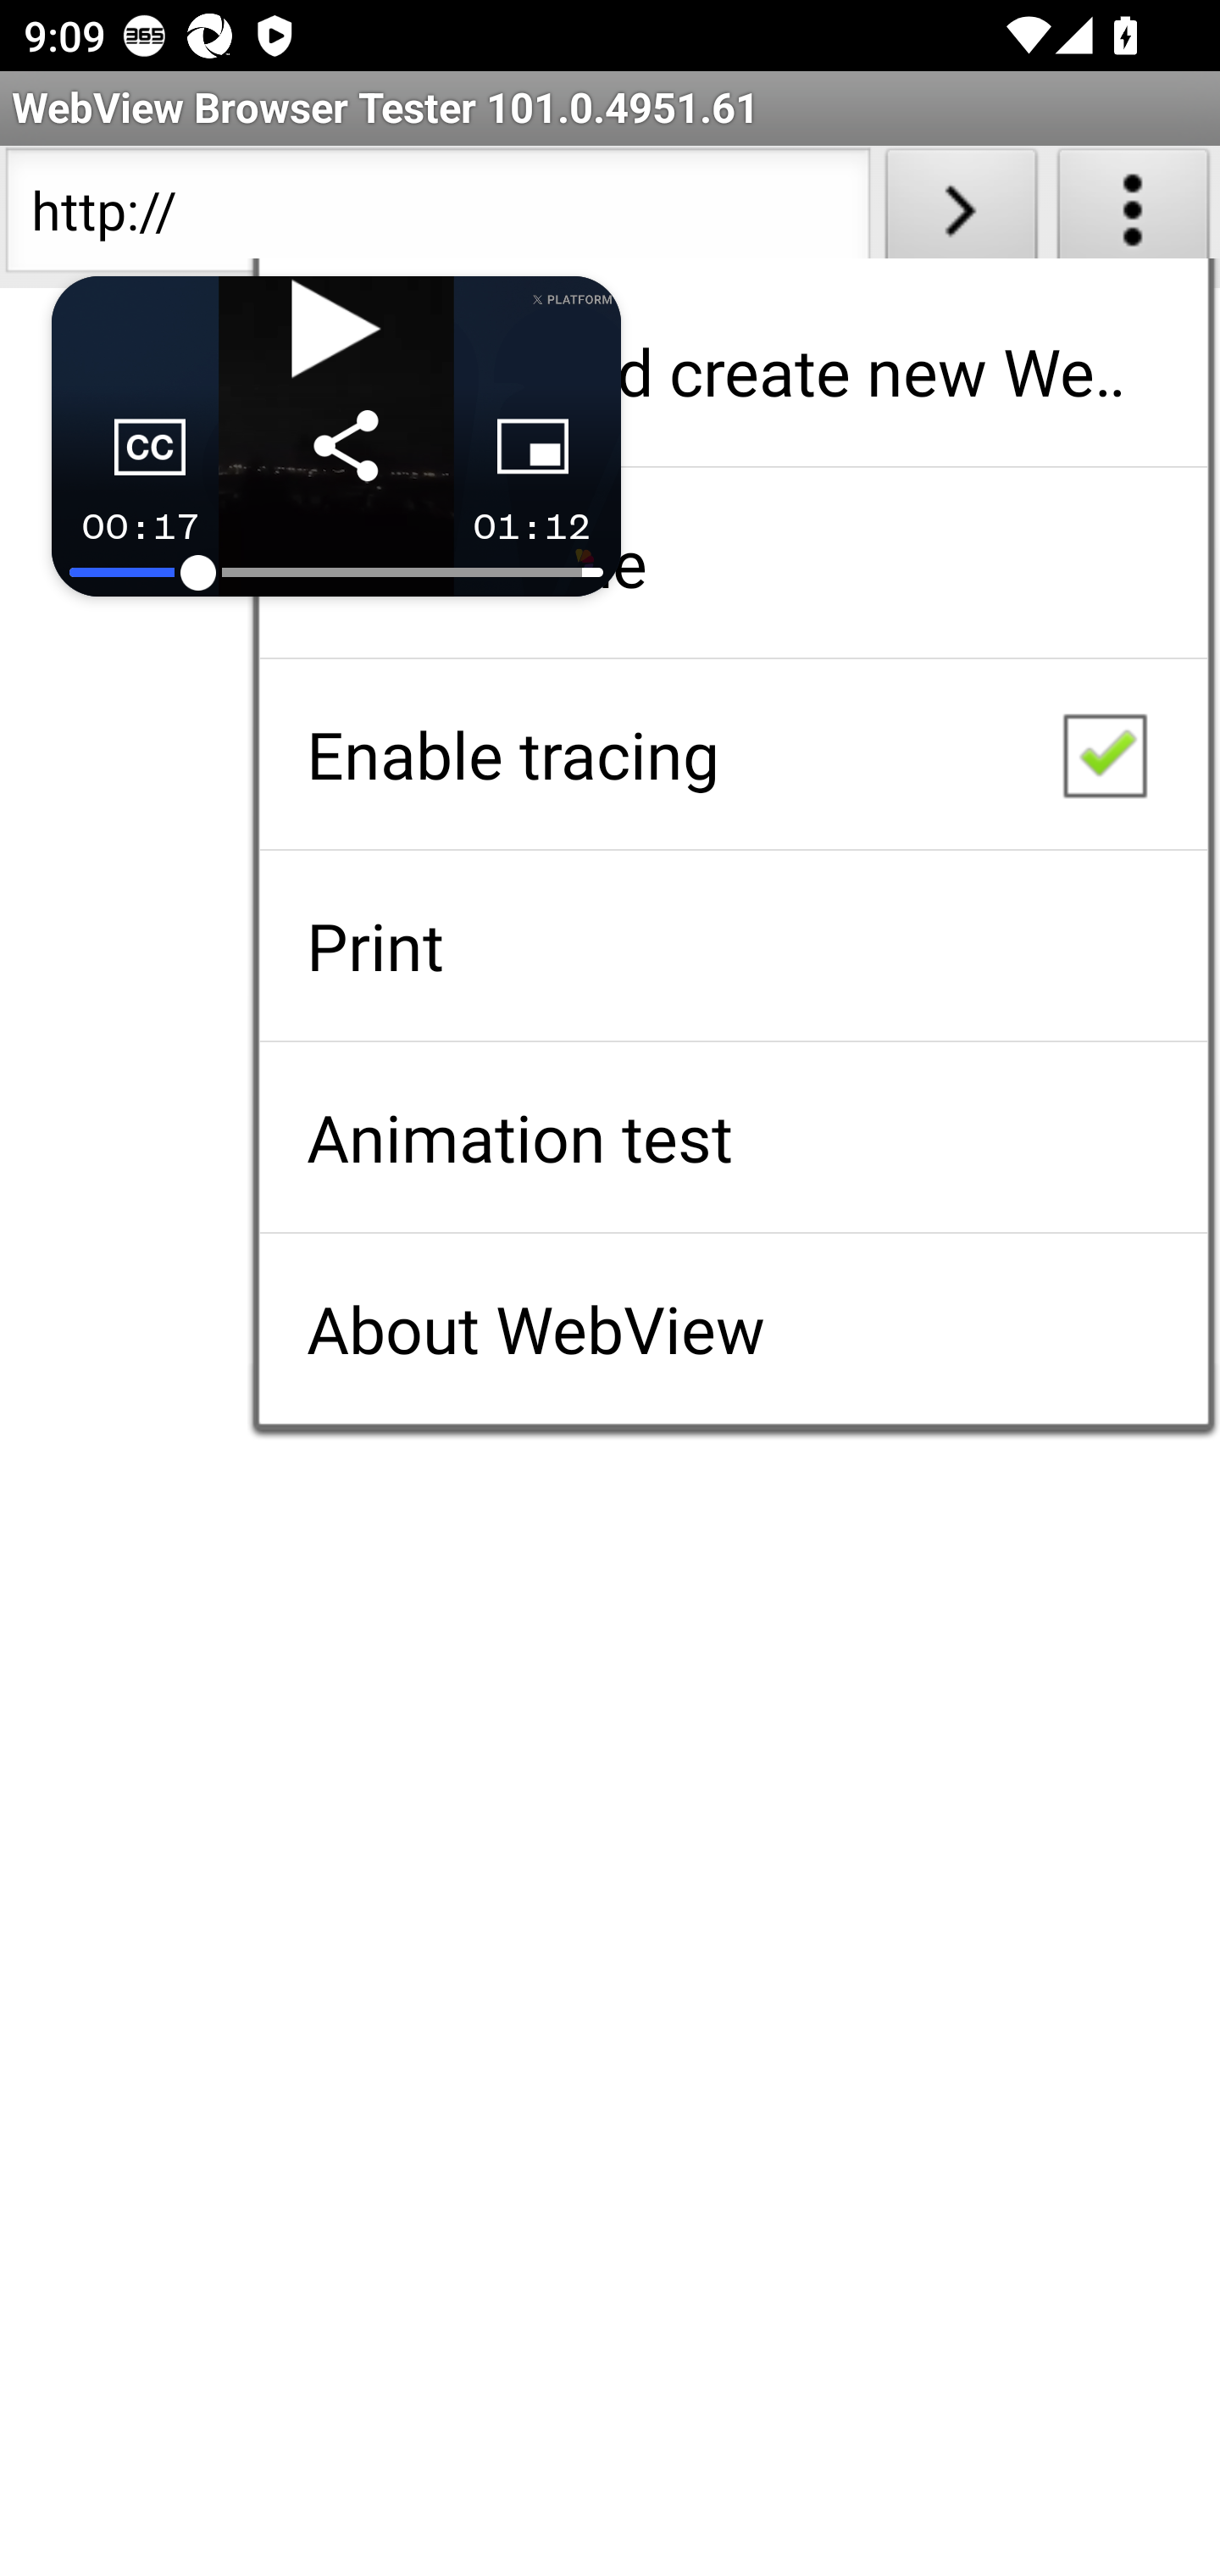 Image resolution: width=1220 pixels, height=2576 pixels. I want to click on Enable tracing, so click(733, 754).